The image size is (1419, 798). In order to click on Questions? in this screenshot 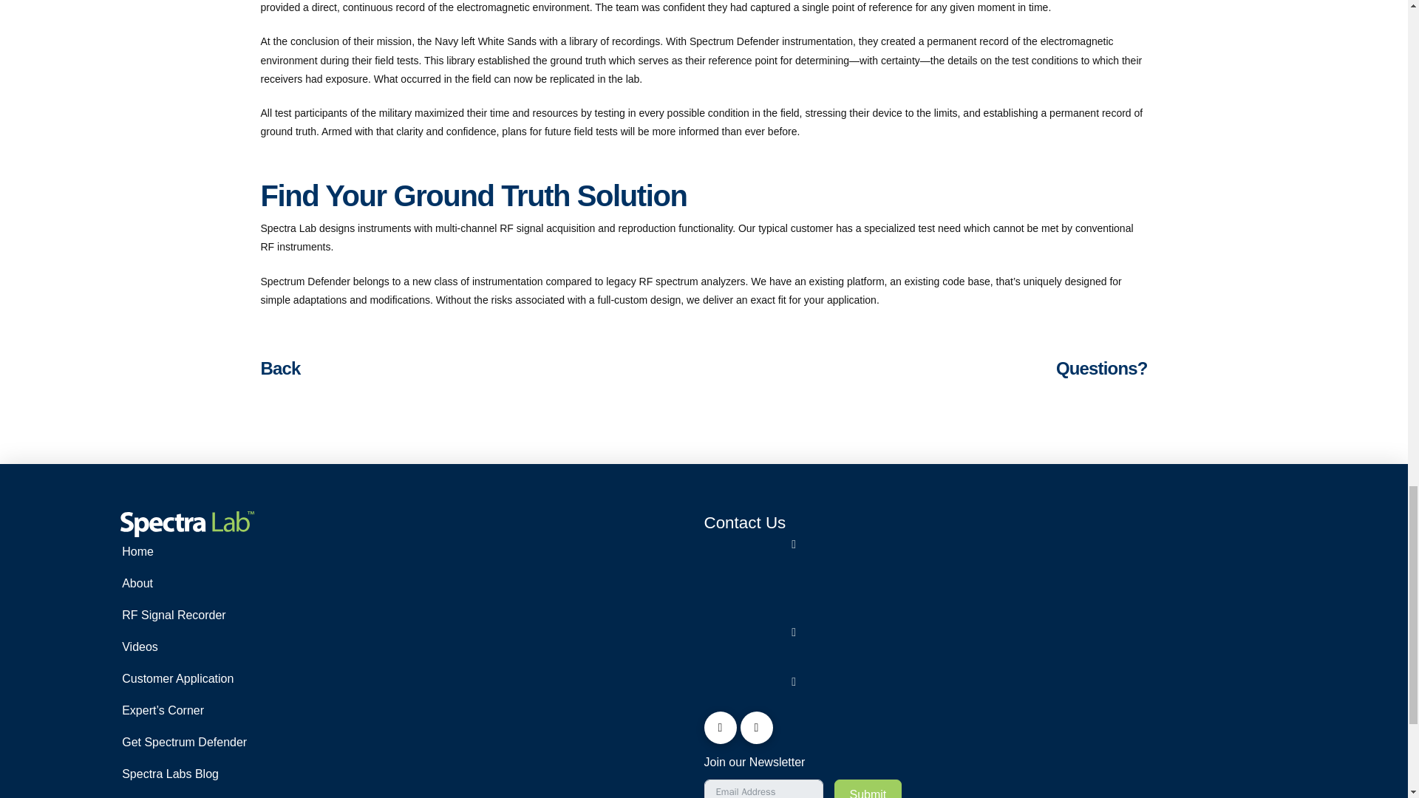, I will do `click(1101, 368)`.